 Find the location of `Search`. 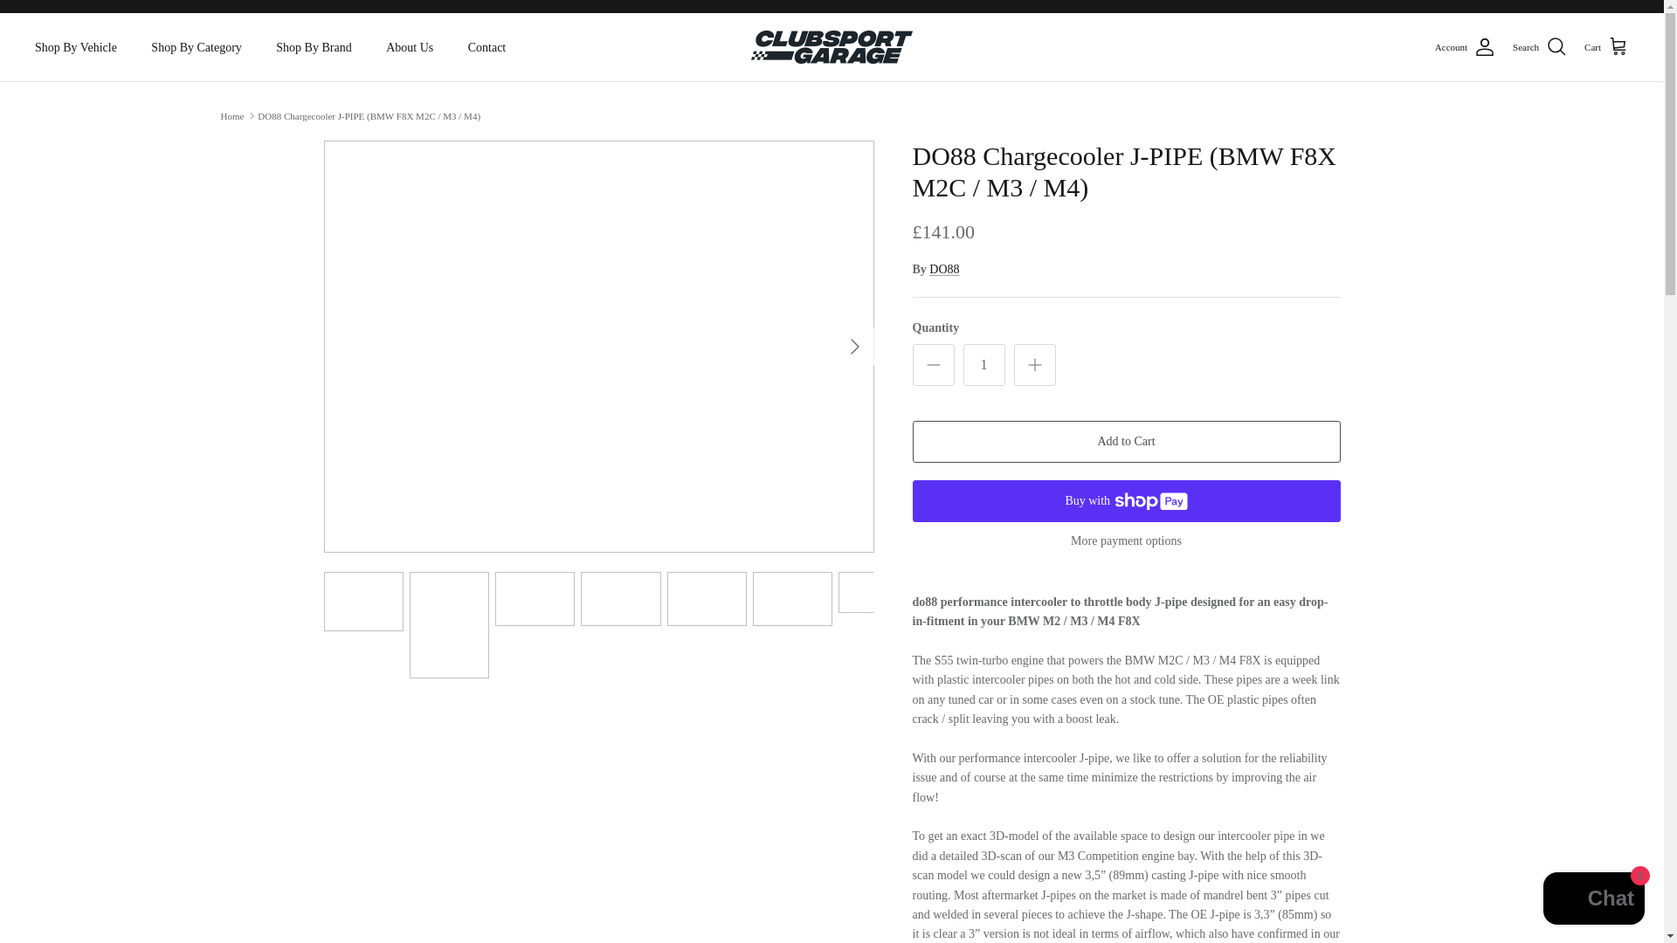

Search is located at coordinates (1539, 47).